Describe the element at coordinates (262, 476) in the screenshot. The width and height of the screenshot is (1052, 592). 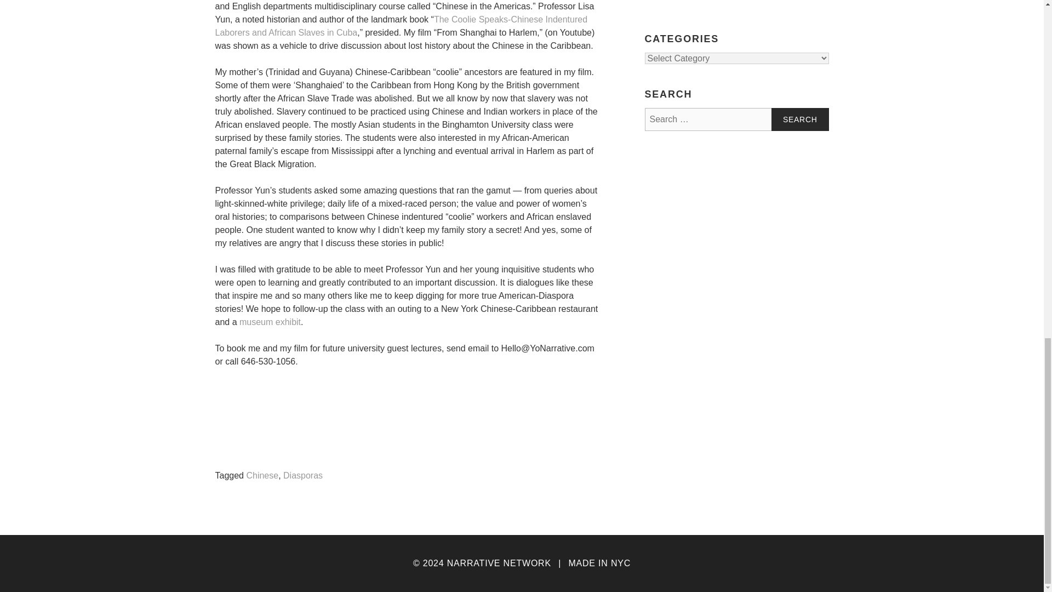
I see `Chinese` at that location.